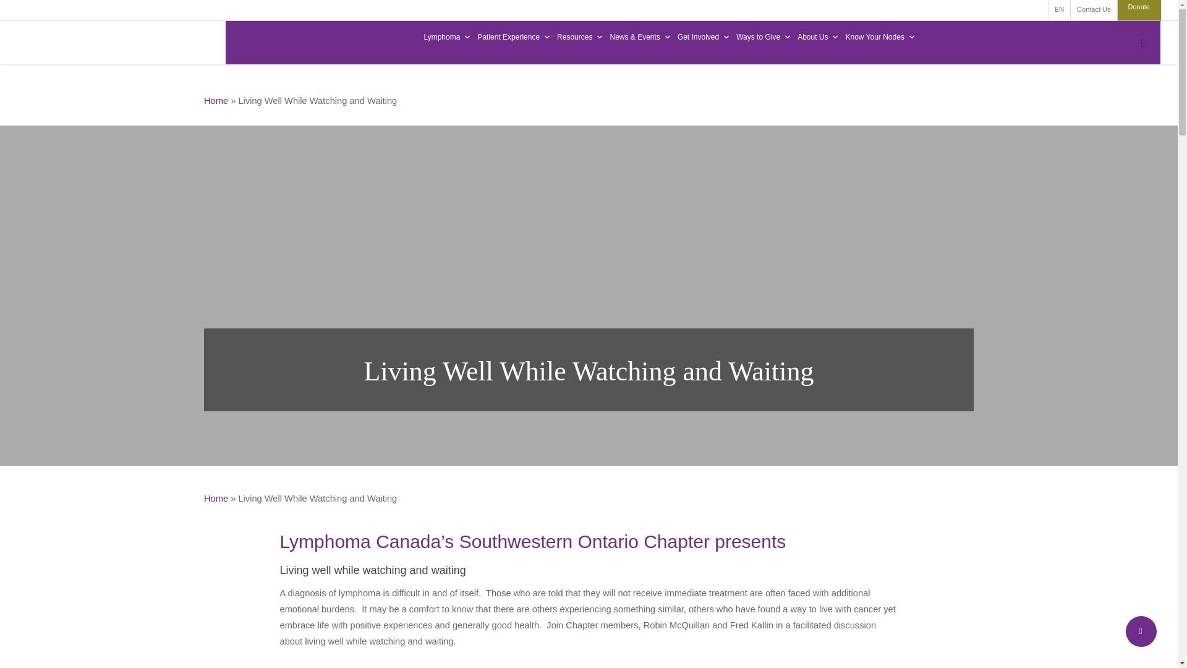 The width and height of the screenshot is (1187, 668). I want to click on EN, so click(1059, 10).